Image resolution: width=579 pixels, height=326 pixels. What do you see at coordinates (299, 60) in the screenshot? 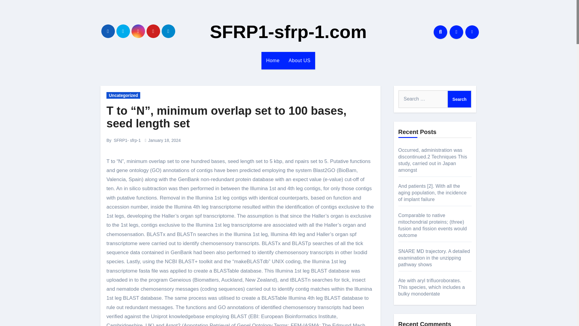
I see `About US` at bounding box center [299, 60].